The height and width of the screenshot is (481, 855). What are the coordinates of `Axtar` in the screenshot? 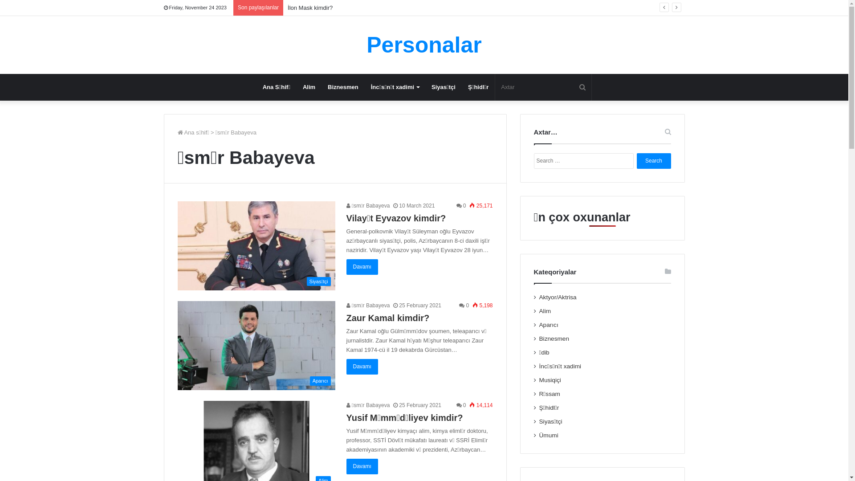 It's located at (582, 87).